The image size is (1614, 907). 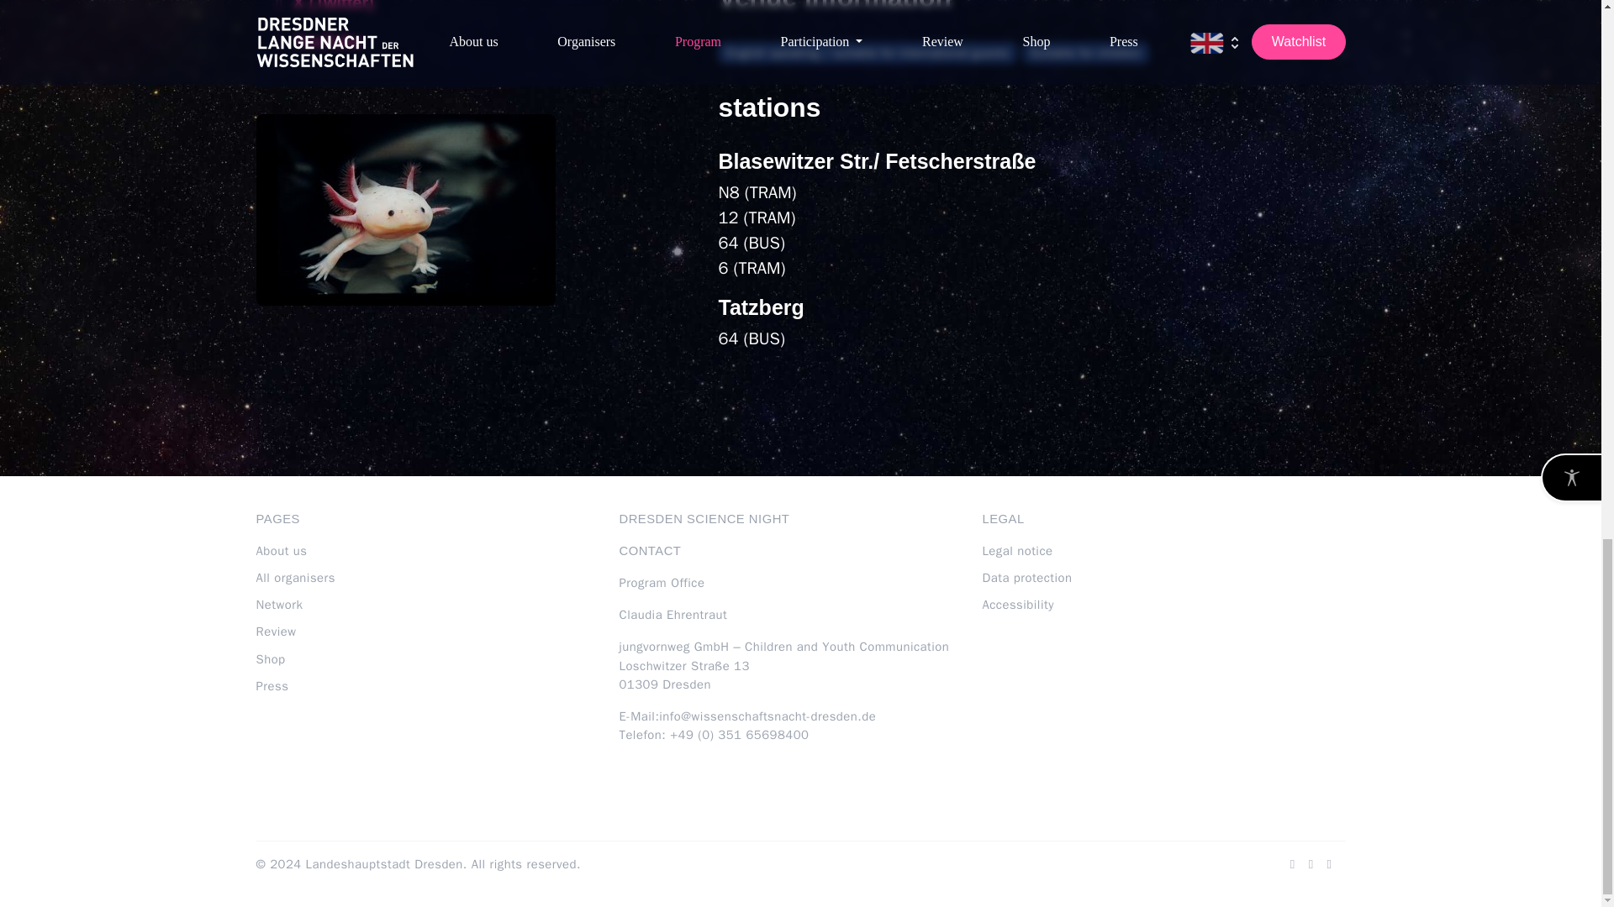 I want to click on Accessibility, so click(x=1017, y=605).